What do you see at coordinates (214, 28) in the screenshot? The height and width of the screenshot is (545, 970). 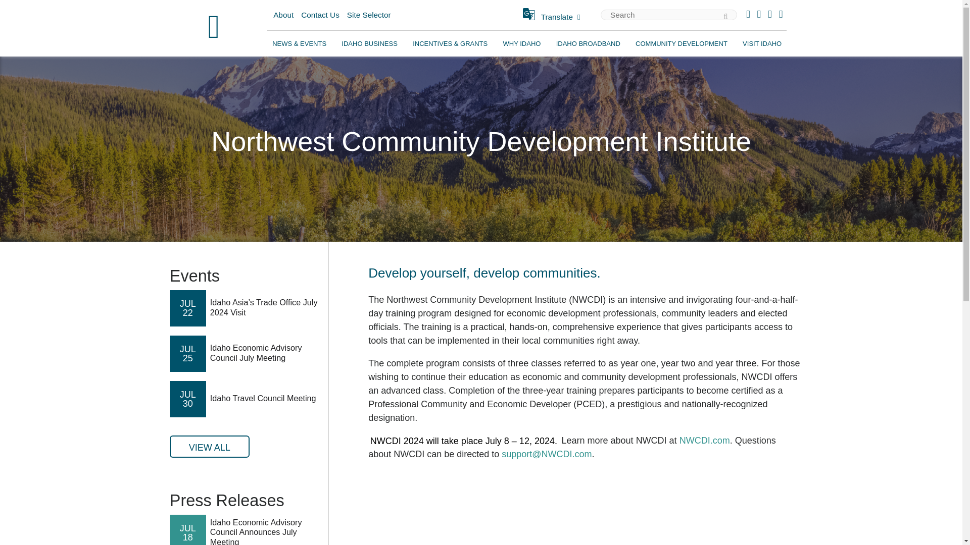 I see `Home` at bounding box center [214, 28].